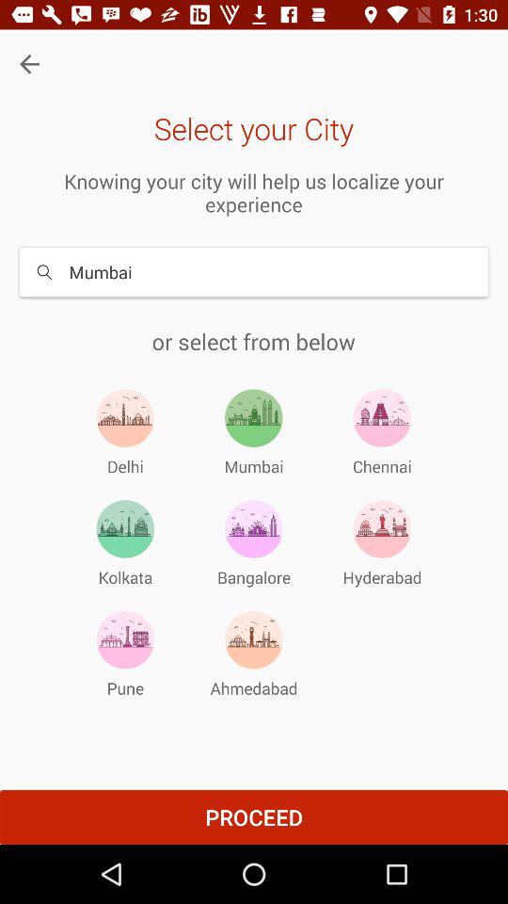  Describe the element at coordinates (30, 64) in the screenshot. I see `go back` at that location.